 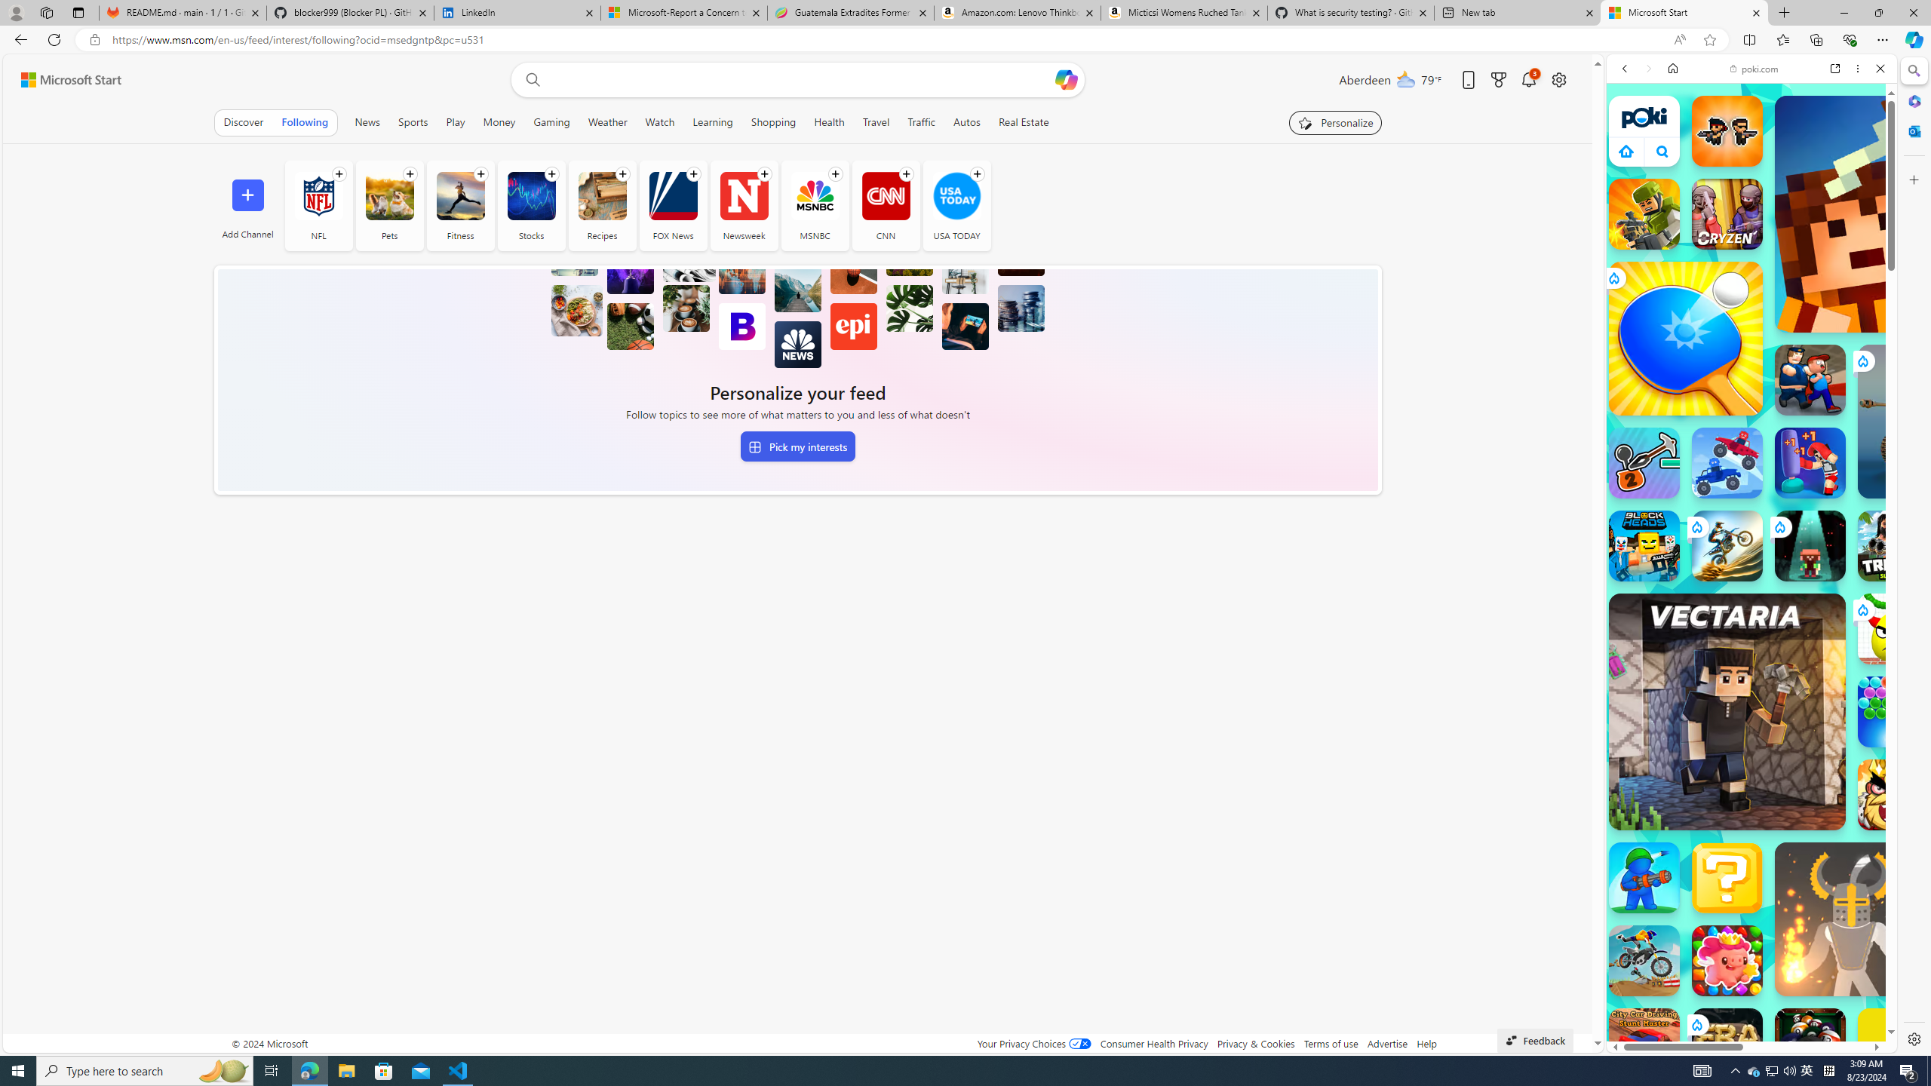 I want to click on Io Games, so click(x=1751, y=465).